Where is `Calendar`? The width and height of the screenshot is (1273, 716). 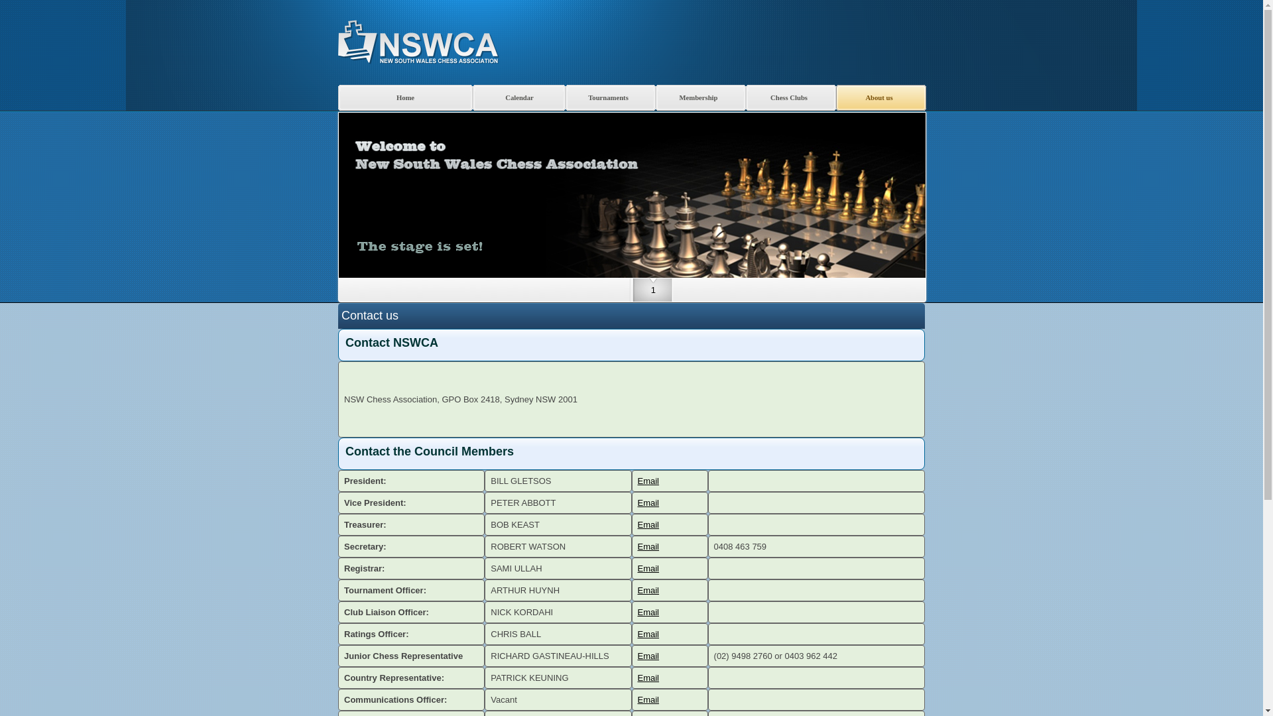 Calendar is located at coordinates (519, 98).